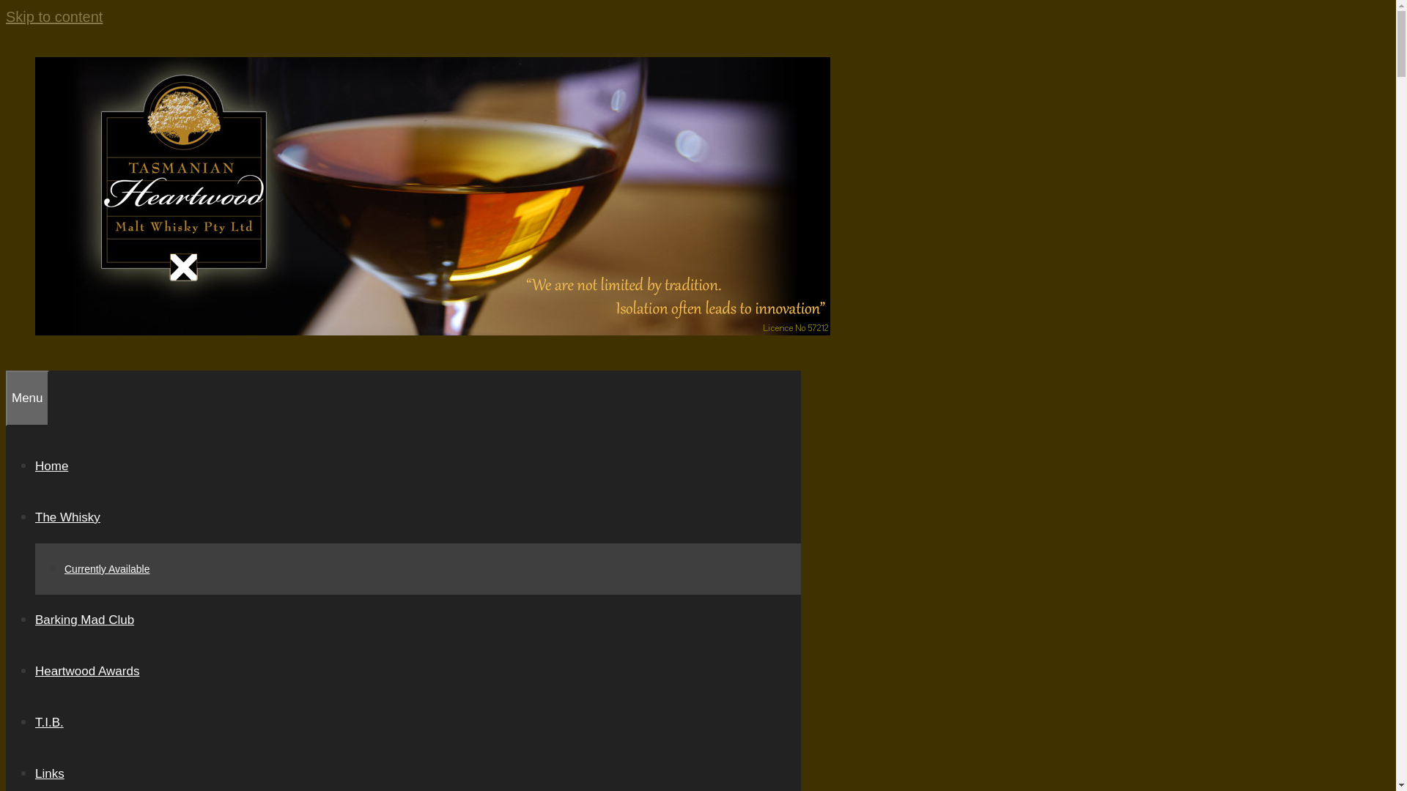 Image resolution: width=1407 pixels, height=791 pixels. What do you see at coordinates (85, 620) in the screenshot?
I see `Barking Mad Club` at bounding box center [85, 620].